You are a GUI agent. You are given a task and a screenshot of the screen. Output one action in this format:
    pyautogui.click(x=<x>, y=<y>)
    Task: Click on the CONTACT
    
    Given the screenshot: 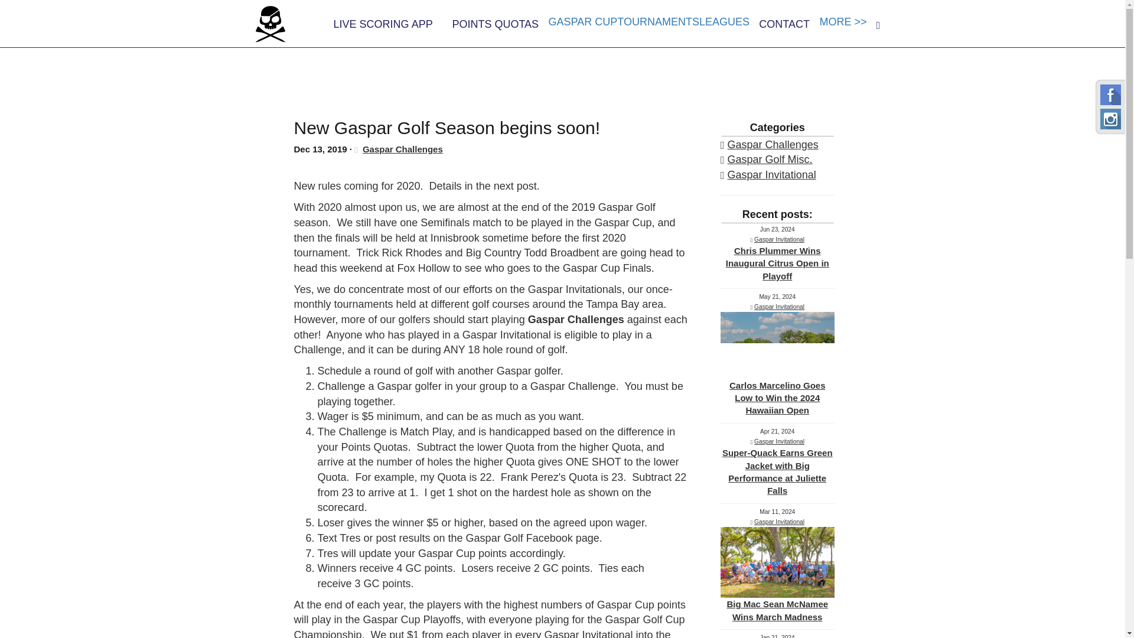 What is the action you would take?
    pyautogui.click(x=784, y=24)
    